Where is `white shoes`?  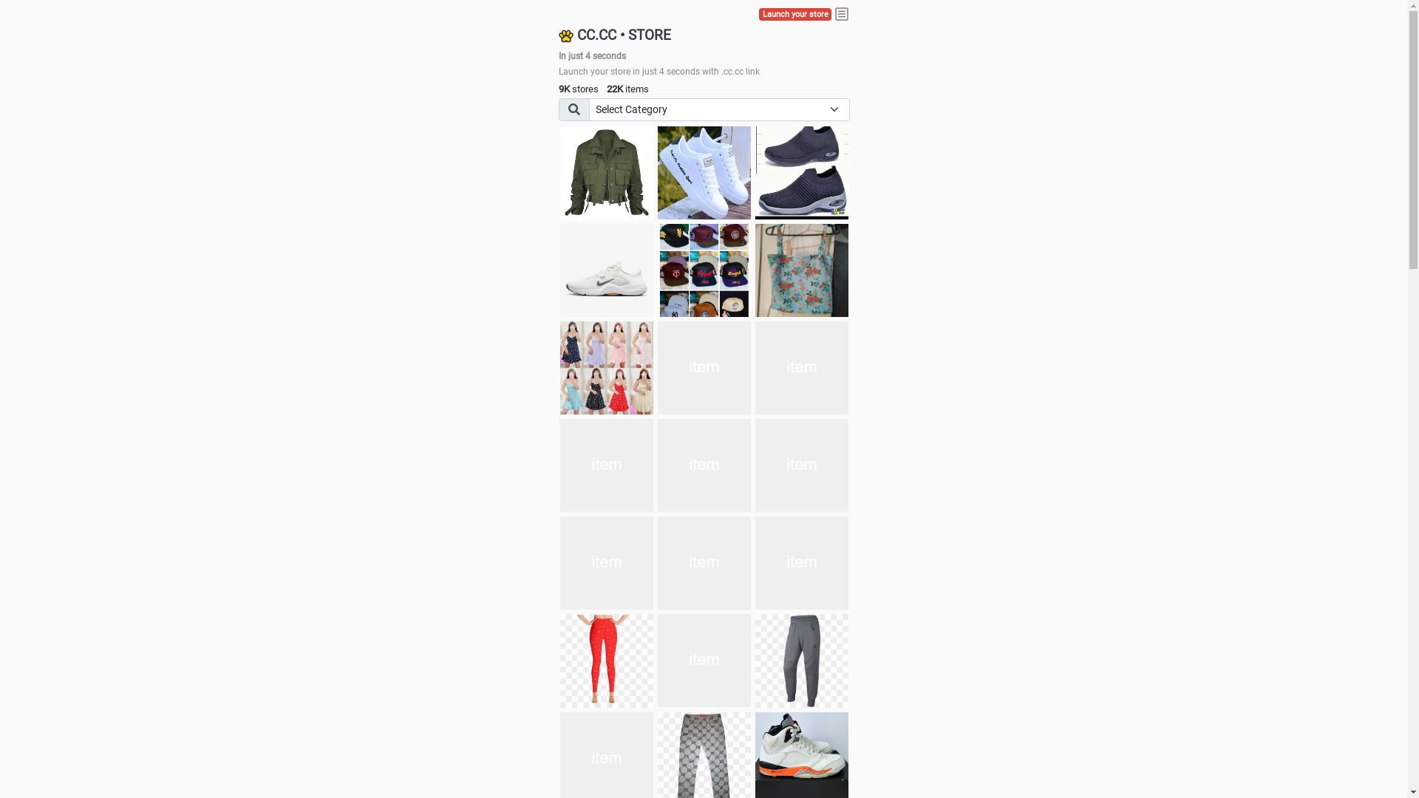 white shoes is located at coordinates (704, 173).